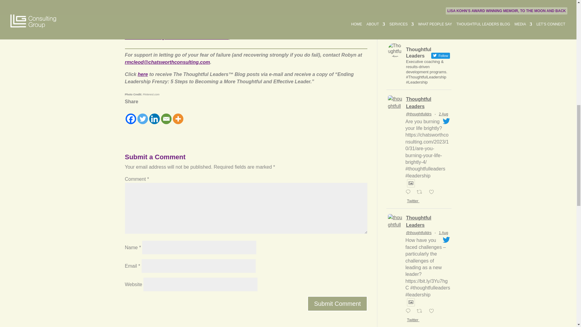 This screenshot has height=327, width=581. What do you see at coordinates (337, 304) in the screenshot?
I see `Submit Comment` at bounding box center [337, 304].